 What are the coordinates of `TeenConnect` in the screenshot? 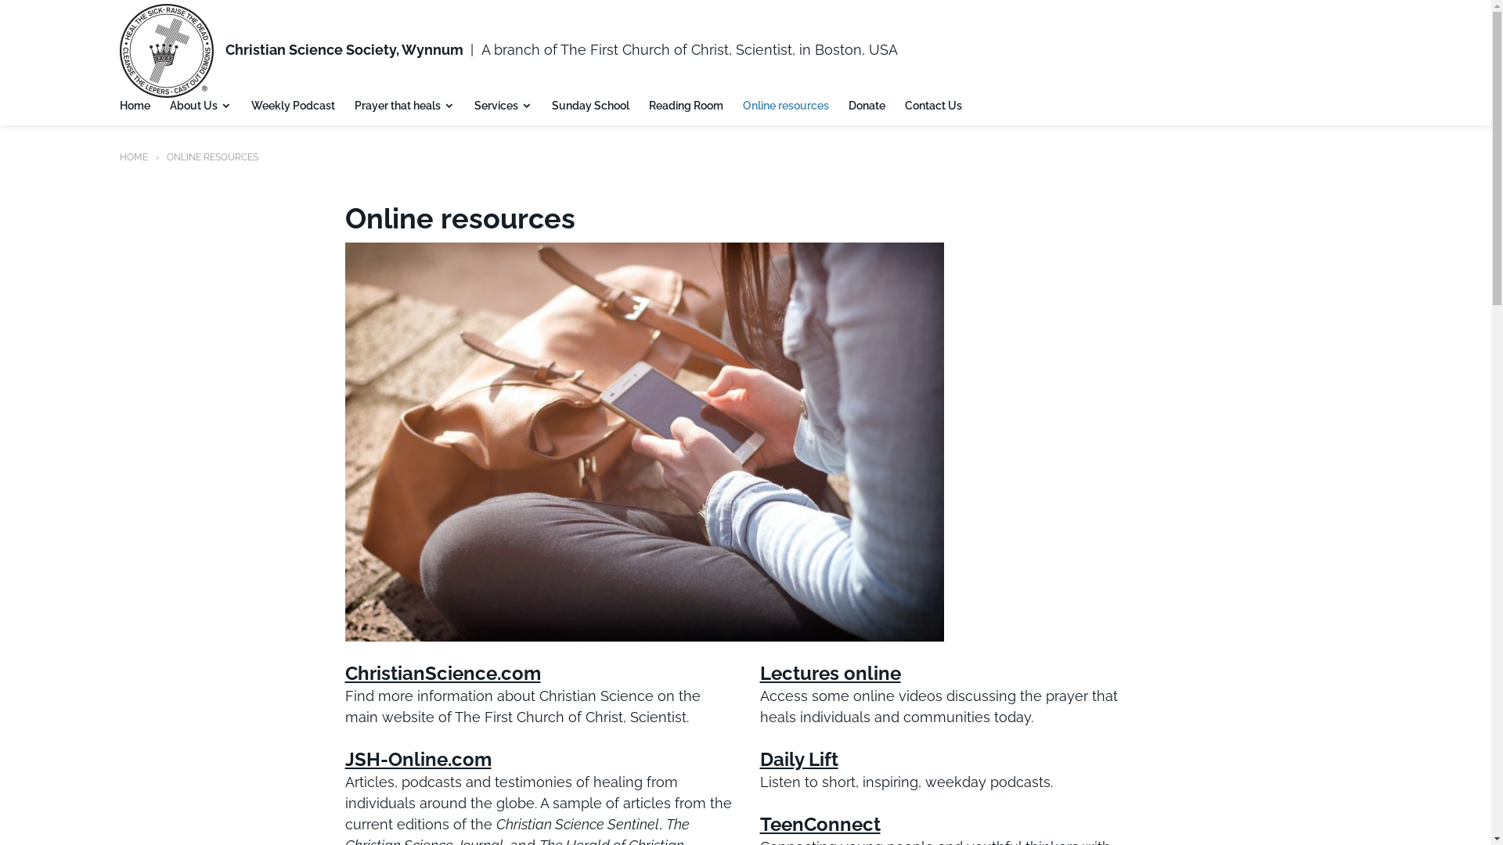 It's located at (820, 825).